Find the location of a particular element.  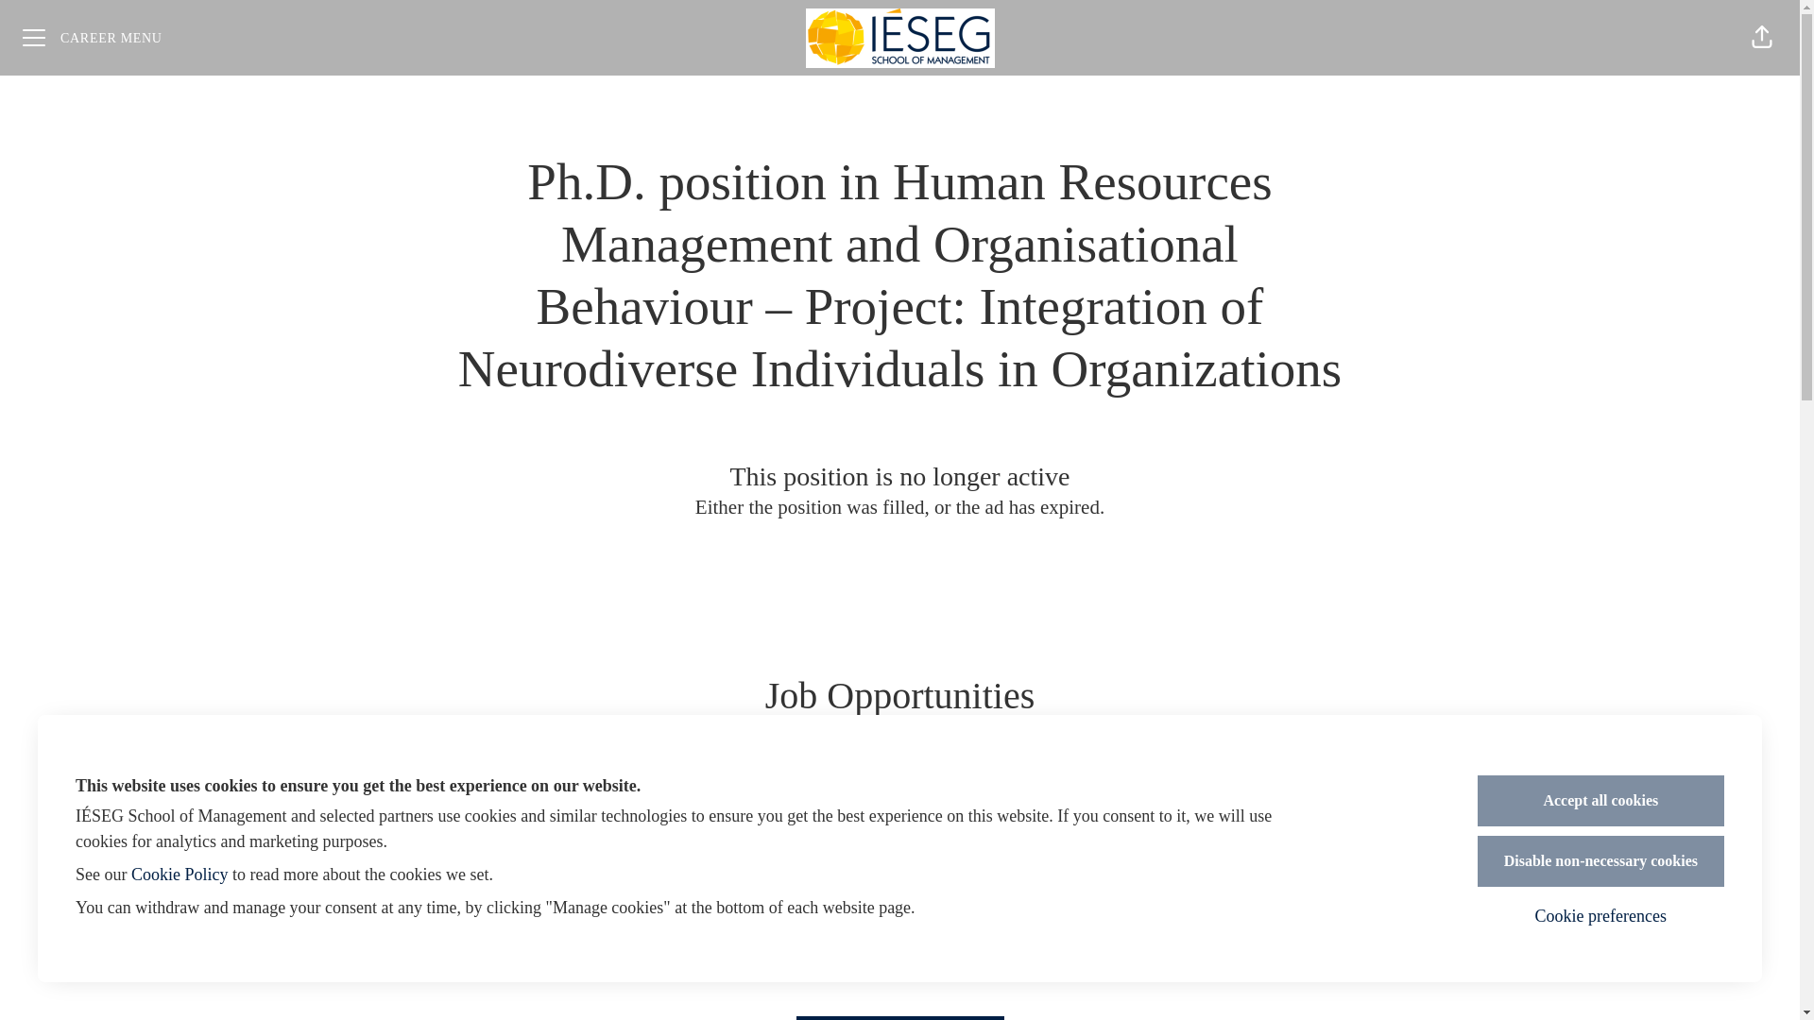

Ph.D.  position on the Economic history of family migration is located at coordinates (556, 855).